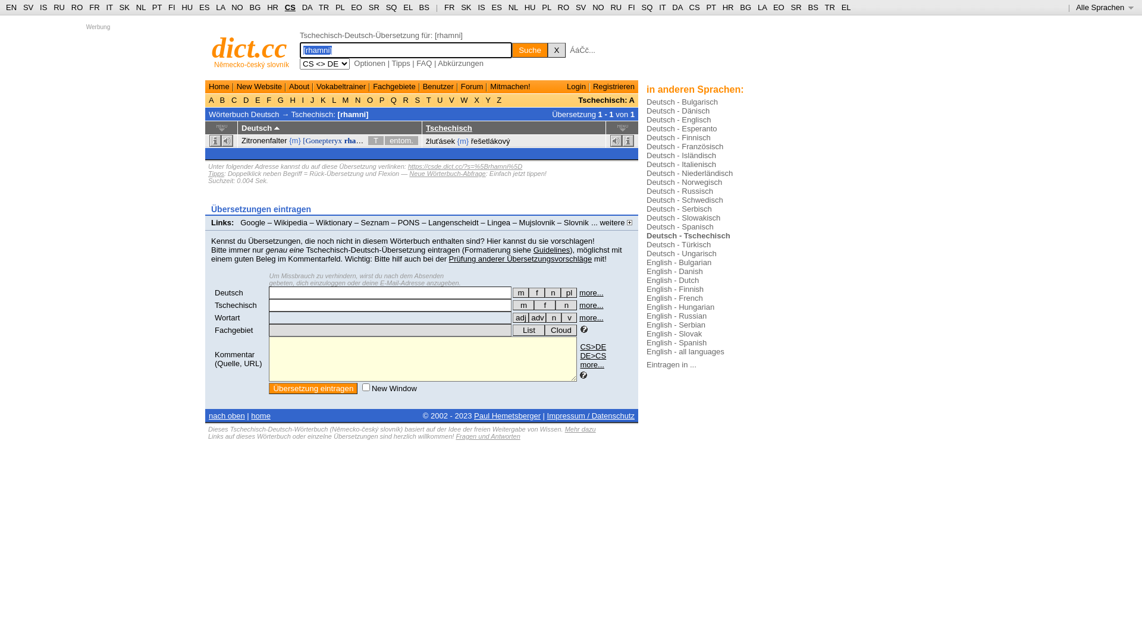  What do you see at coordinates (846, 7) in the screenshot?
I see `EL` at bounding box center [846, 7].